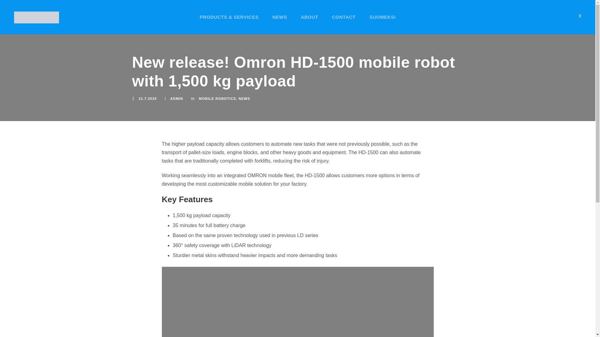 The image size is (600, 337). Describe the element at coordinates (382, 24) in the screenshot. I see `SUOMEKSI` at that location.